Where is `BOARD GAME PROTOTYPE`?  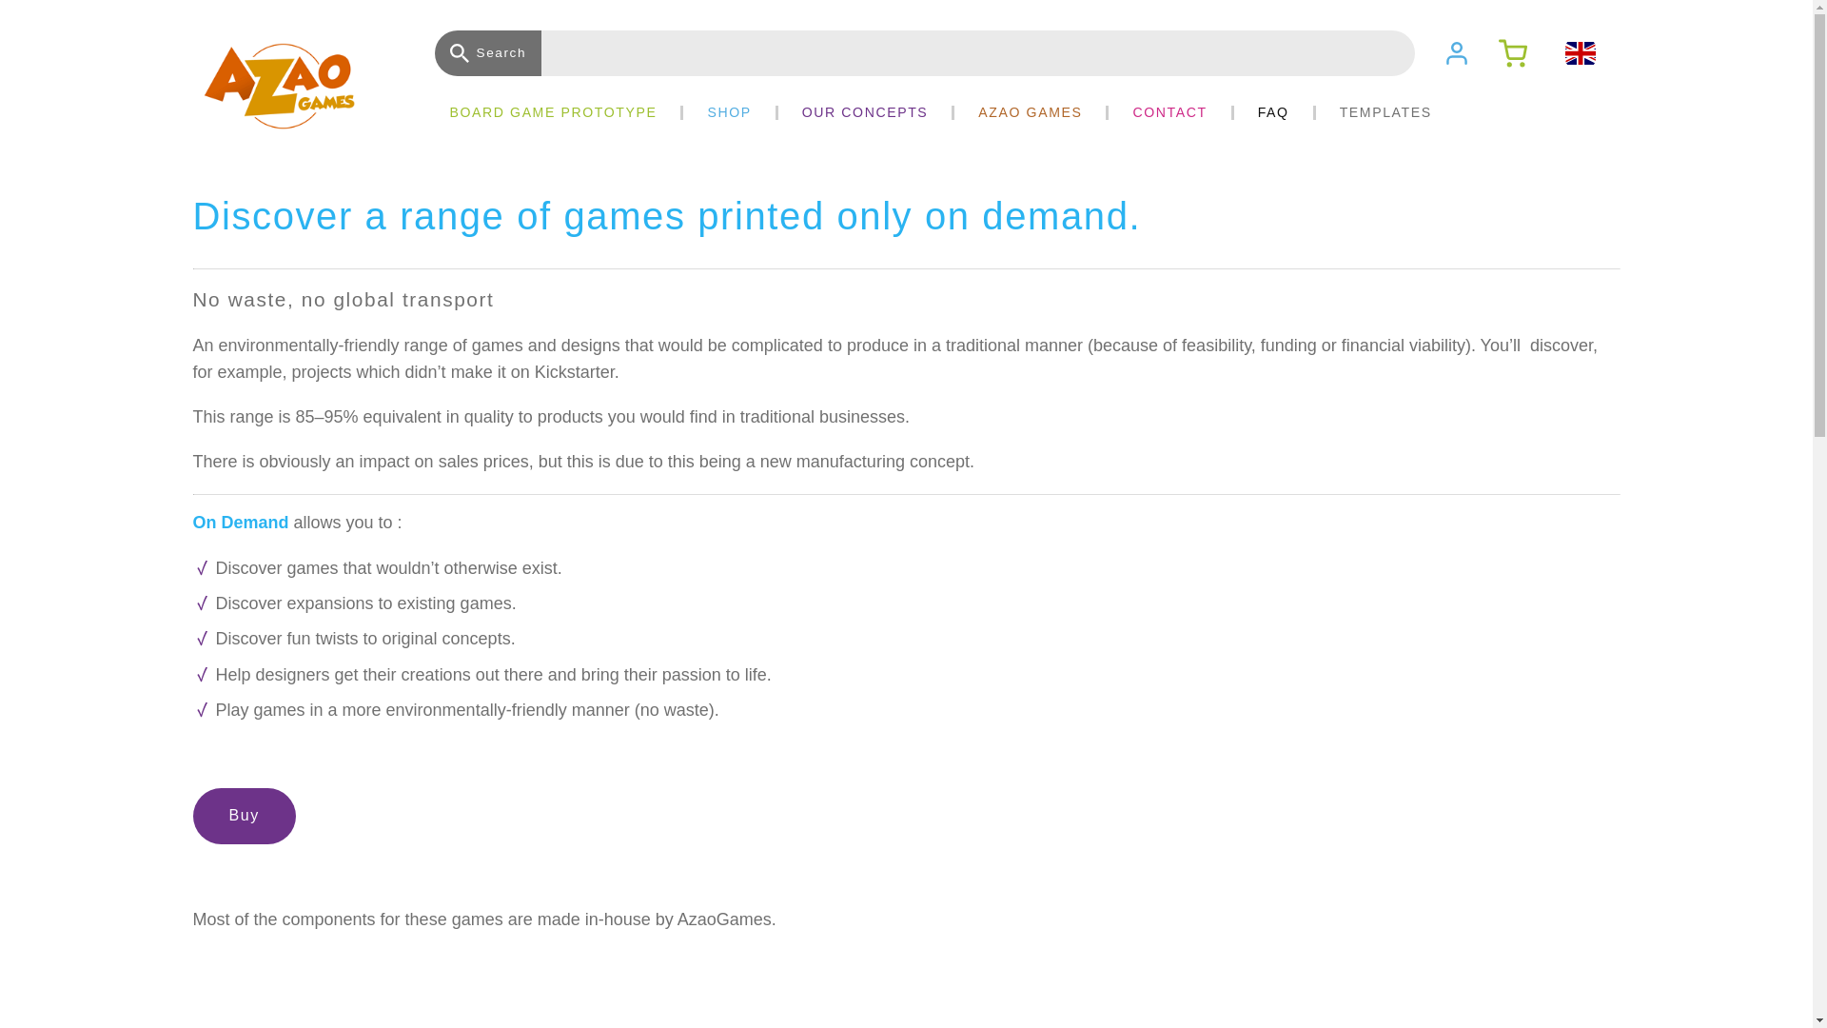 BOARD GAME PROTOTYPE is located at coordinates (552, 112).